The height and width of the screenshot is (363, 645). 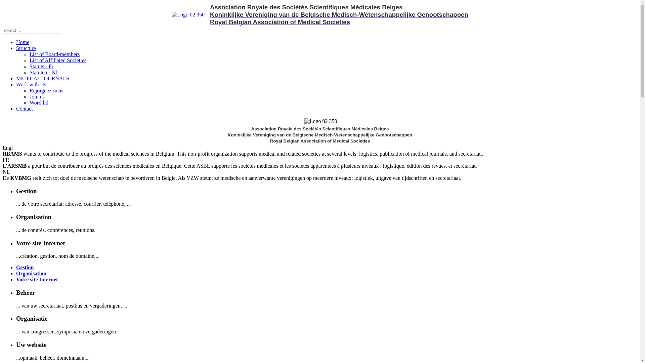 What do you see at coordinates (58, 61) in the screenshot?
I see `List of Affiliated Societies` at bounding box center [58, 61].